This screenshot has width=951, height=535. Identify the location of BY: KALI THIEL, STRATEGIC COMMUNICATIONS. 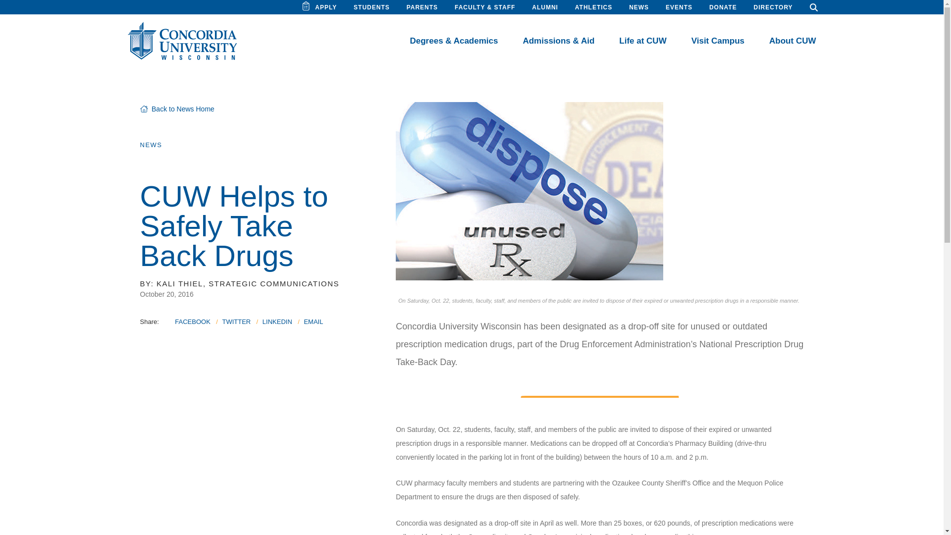
(240, 283).